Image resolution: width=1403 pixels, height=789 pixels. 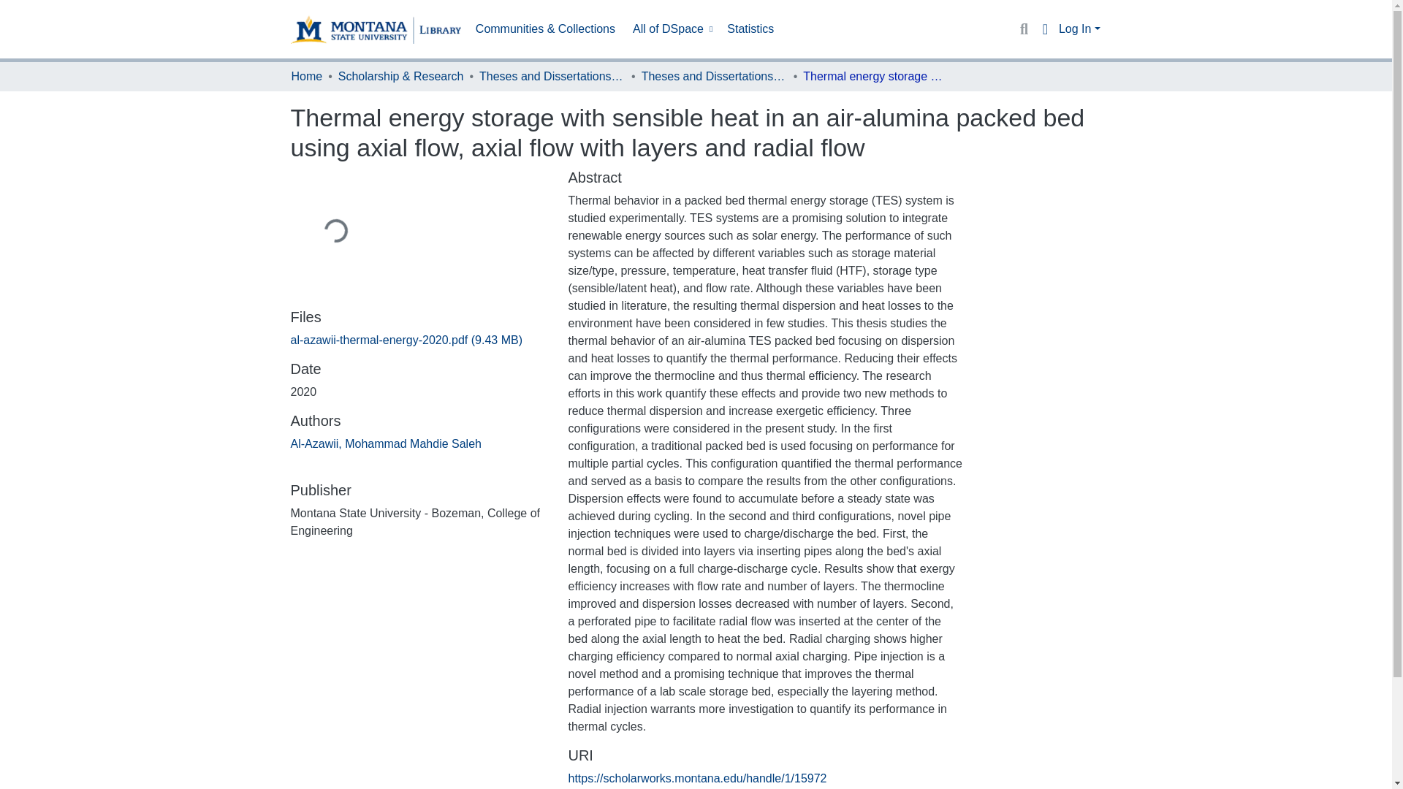 What do you see at coordinates (1045, 29) in the screenshot?
I see `Language switch` at bounding box center [1045, 29].